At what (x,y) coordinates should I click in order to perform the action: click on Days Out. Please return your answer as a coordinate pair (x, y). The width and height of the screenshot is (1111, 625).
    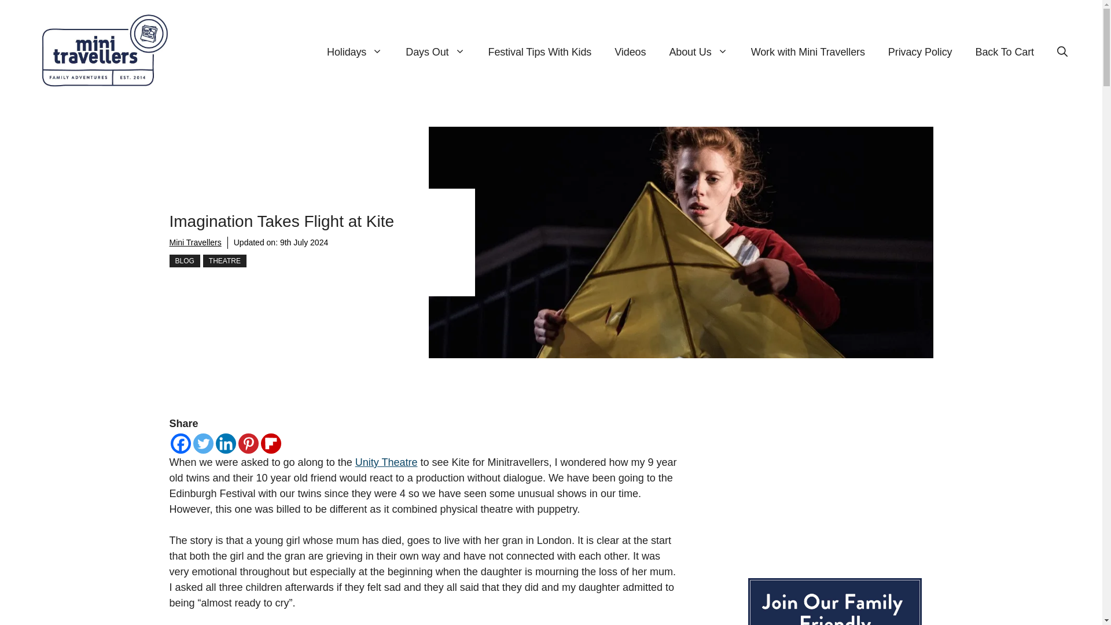
    Looking at the image, I should click on (435, 52).